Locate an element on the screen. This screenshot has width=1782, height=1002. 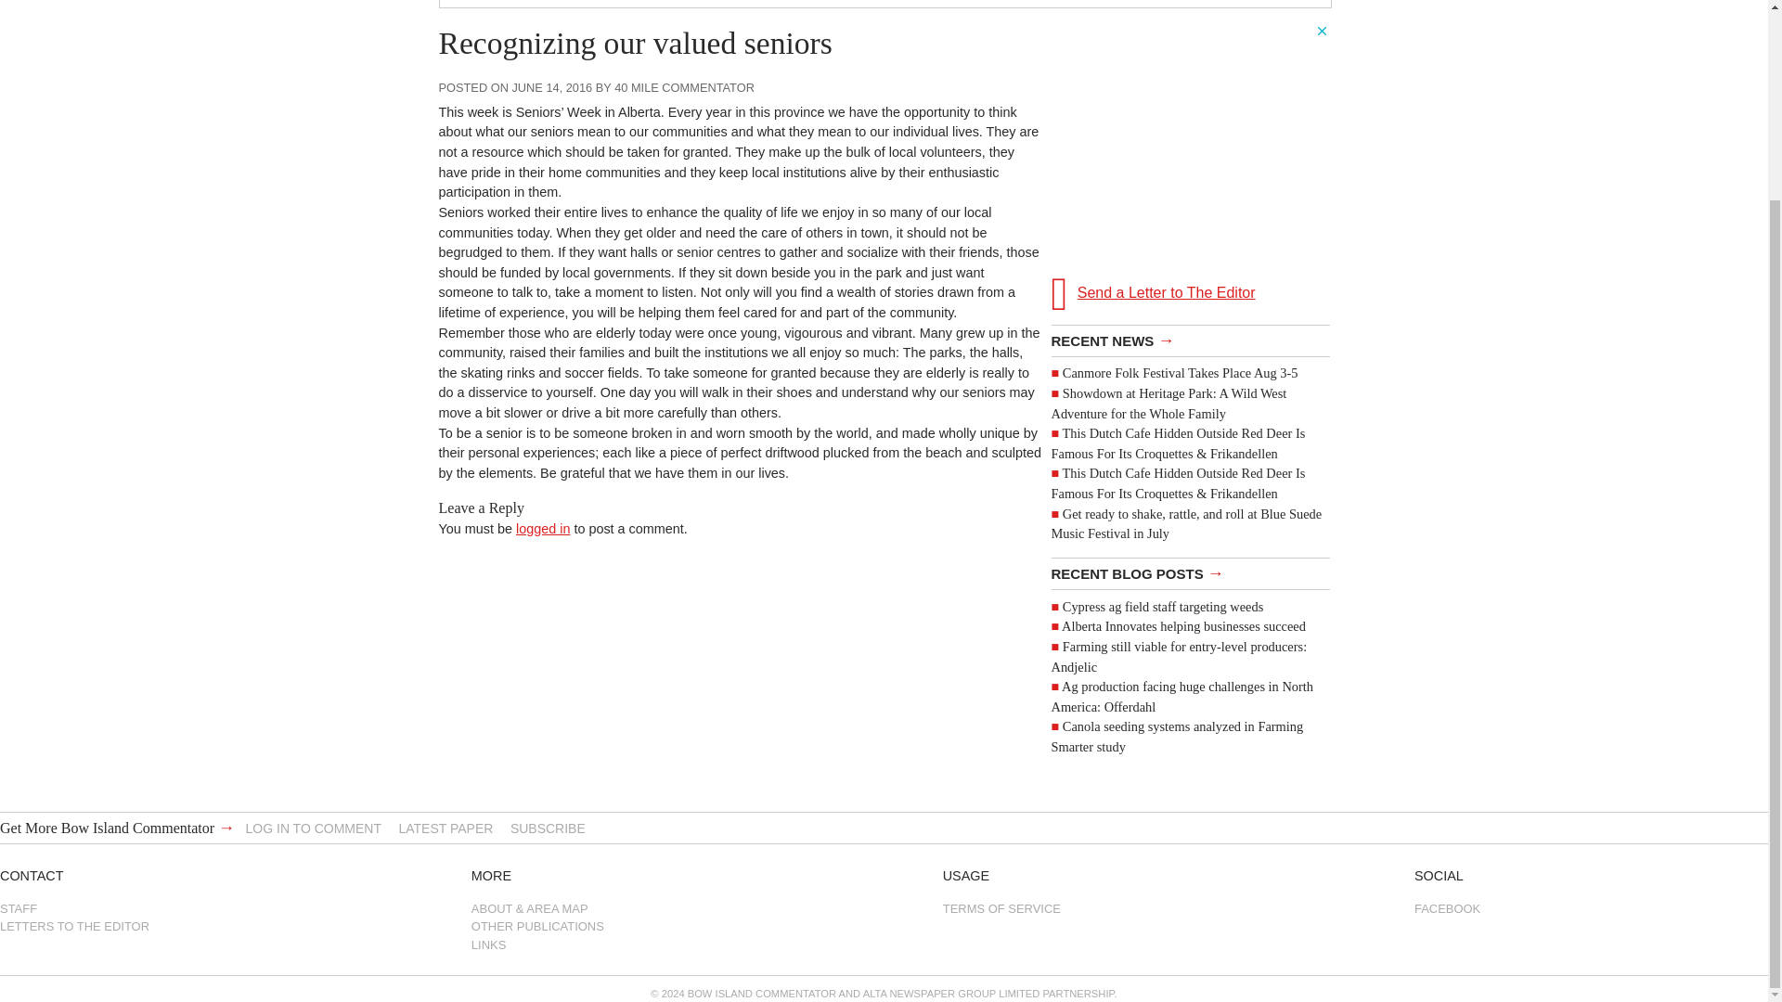
Farming still viable for entry-level producers: Andjelic is located at coordinates (1179, 657).